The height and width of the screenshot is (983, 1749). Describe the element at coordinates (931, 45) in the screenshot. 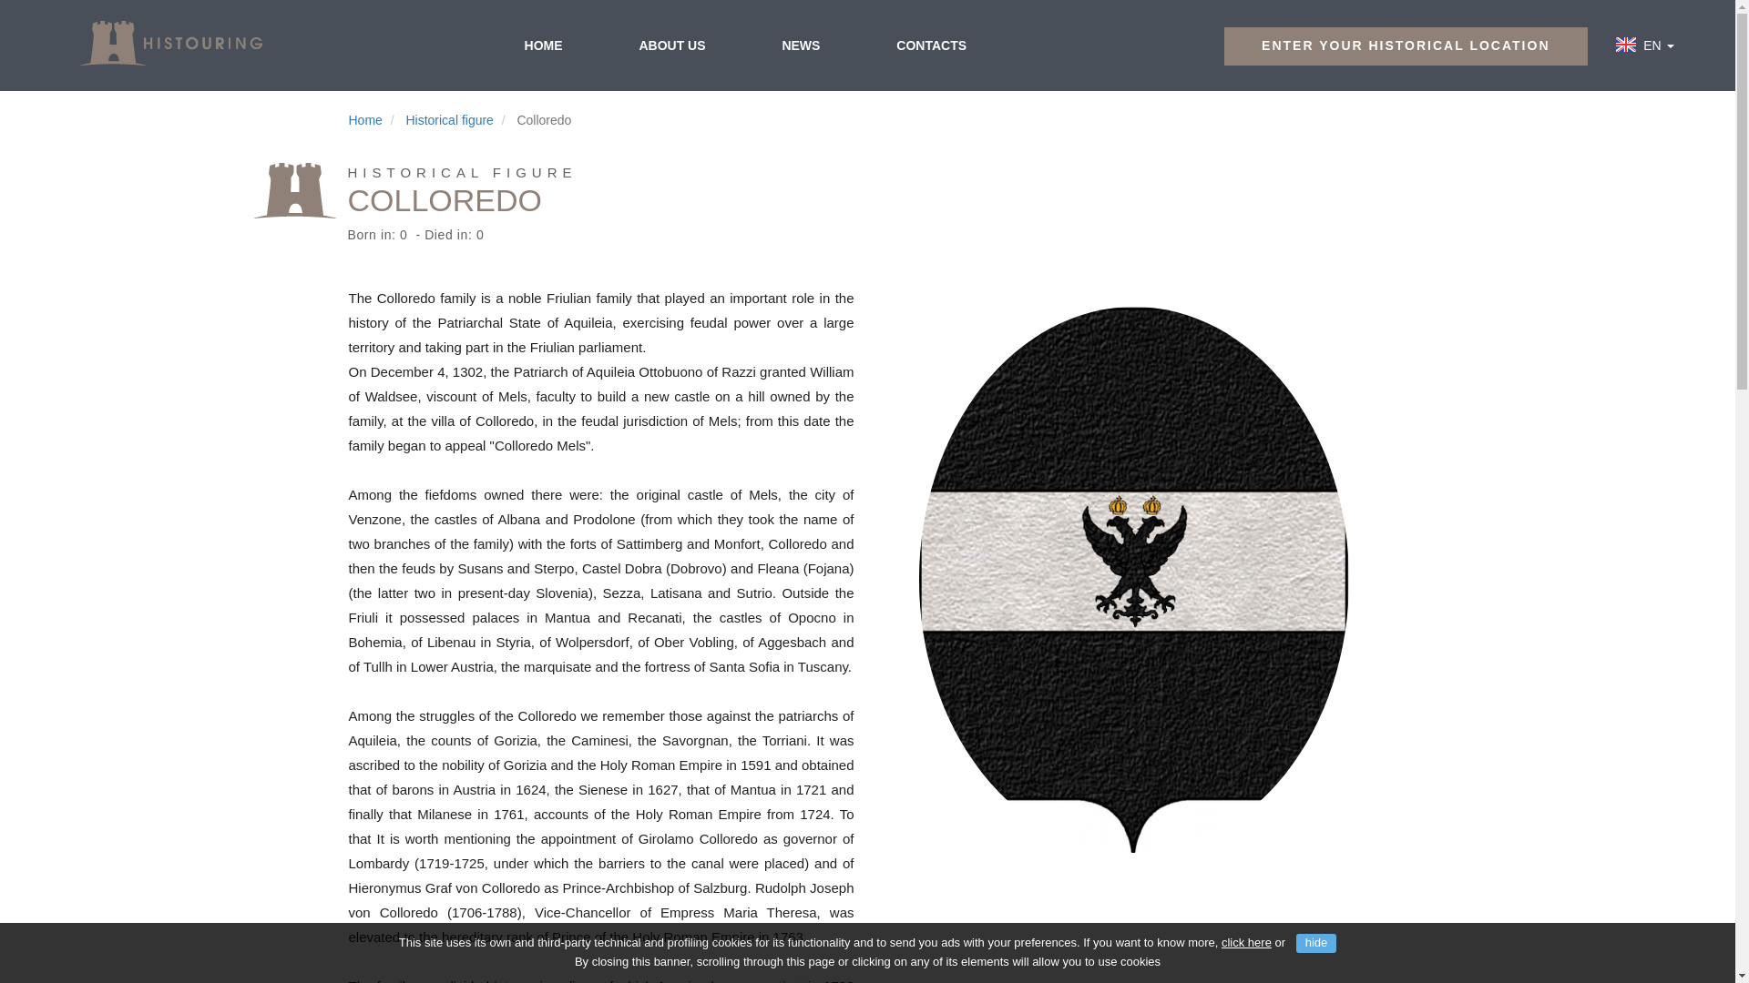

I see `CONTACTS` at that location.